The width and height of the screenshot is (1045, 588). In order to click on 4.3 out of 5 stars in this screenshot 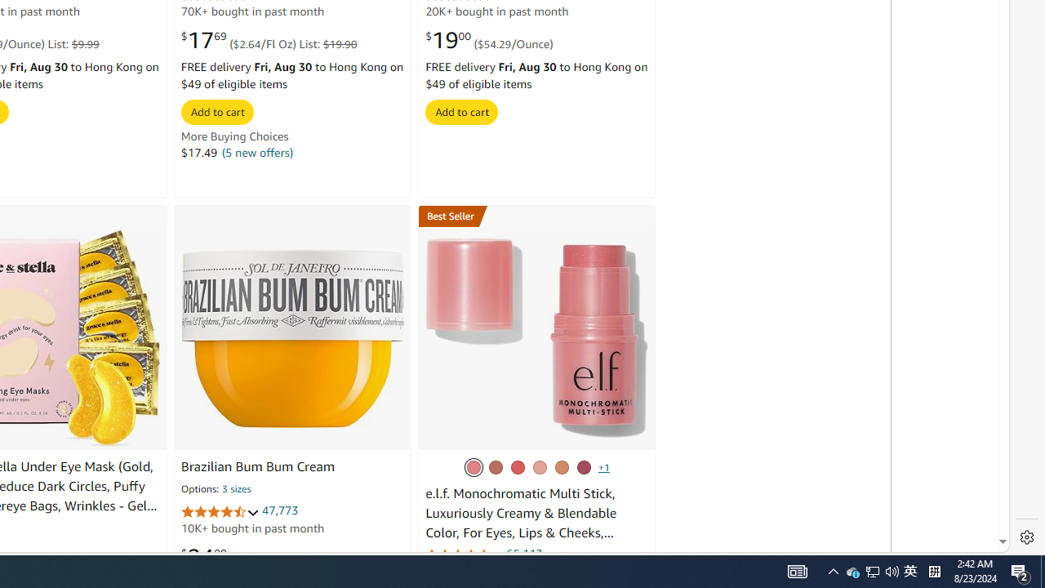, I will do `click(465, 554)`.